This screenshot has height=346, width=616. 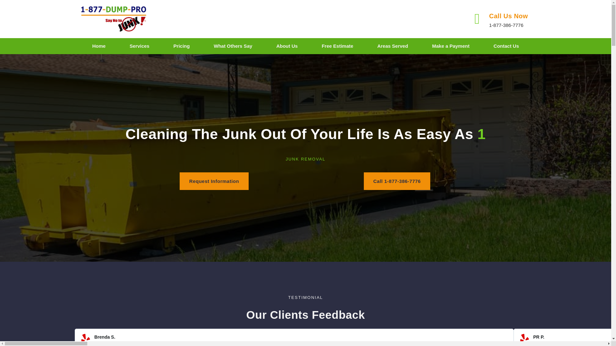 I want to click on About Us, so click(x=287, y=46).